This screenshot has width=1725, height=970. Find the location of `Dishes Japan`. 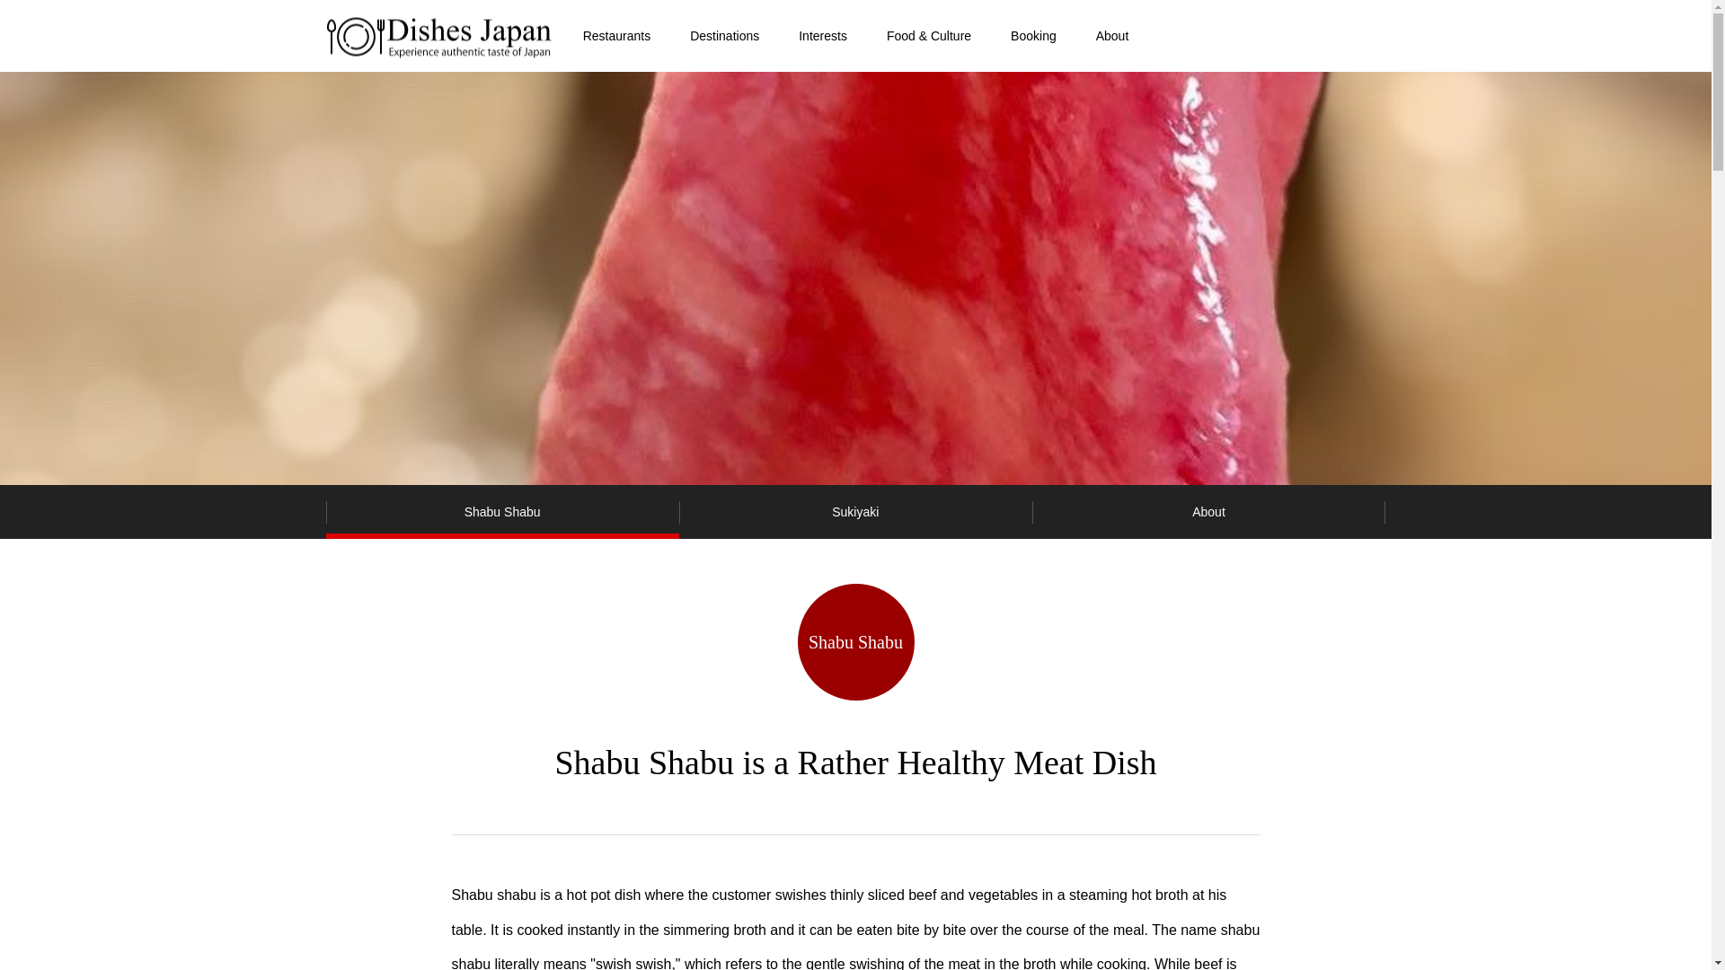

Dishes Japan is located at coordinates (438, 36).